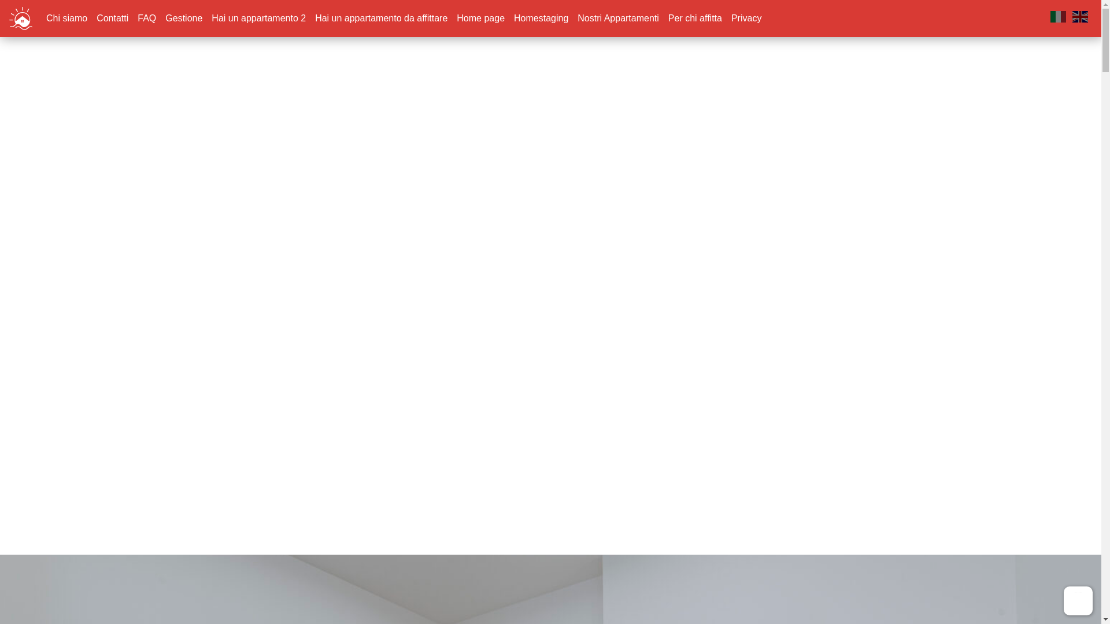  I want to click on Gestione, so click(184, 18).